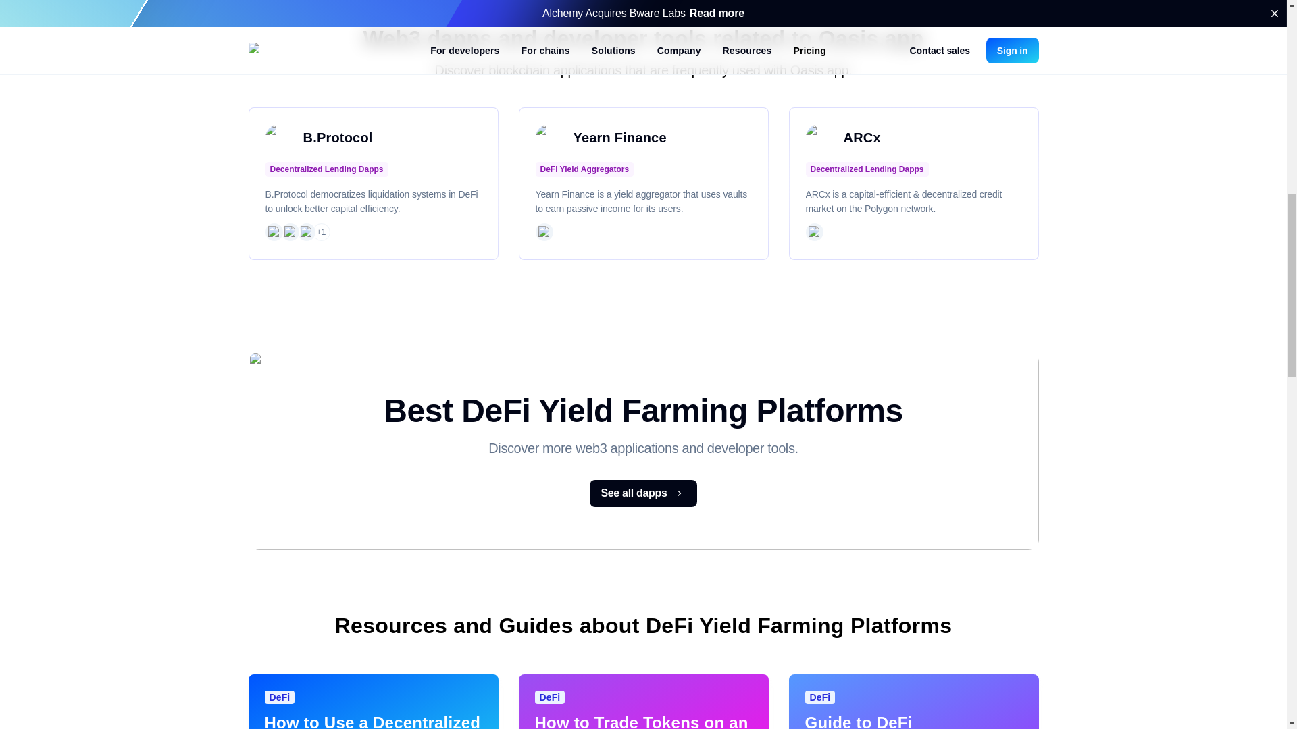 This screenshot has width=1297, height=729. What do you see at coordinates (273, 232) in the screenshot?
I see `Ethereum` at bounding box center [273, 232].